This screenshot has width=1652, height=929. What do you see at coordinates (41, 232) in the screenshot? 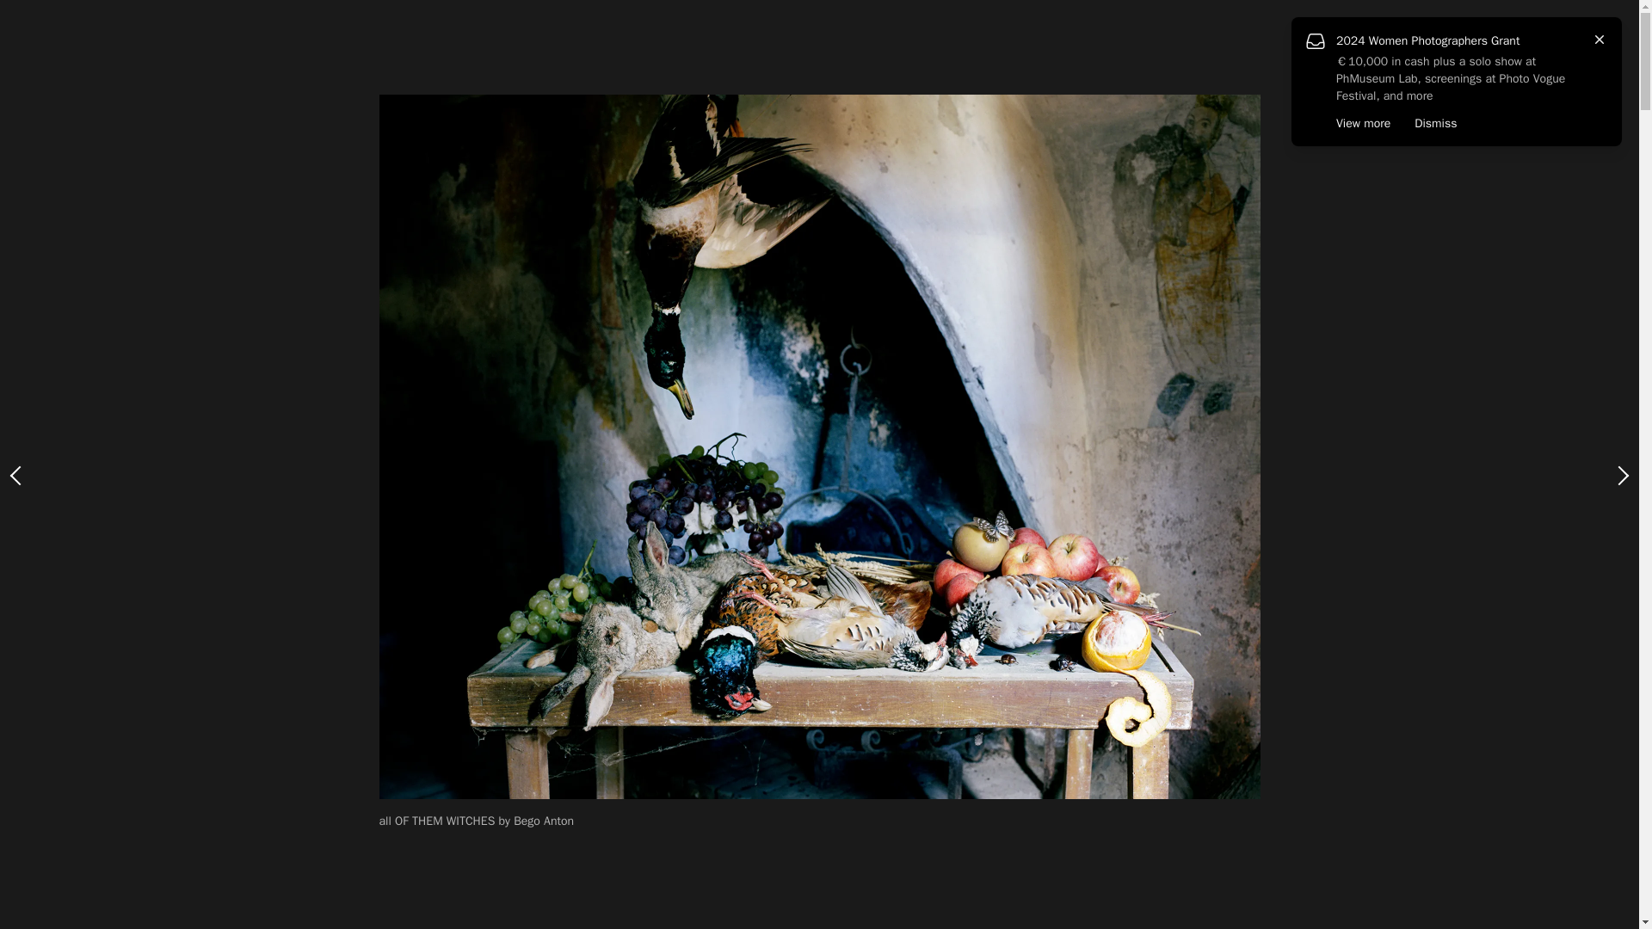
I see `About` at bounding box center [41, 232].